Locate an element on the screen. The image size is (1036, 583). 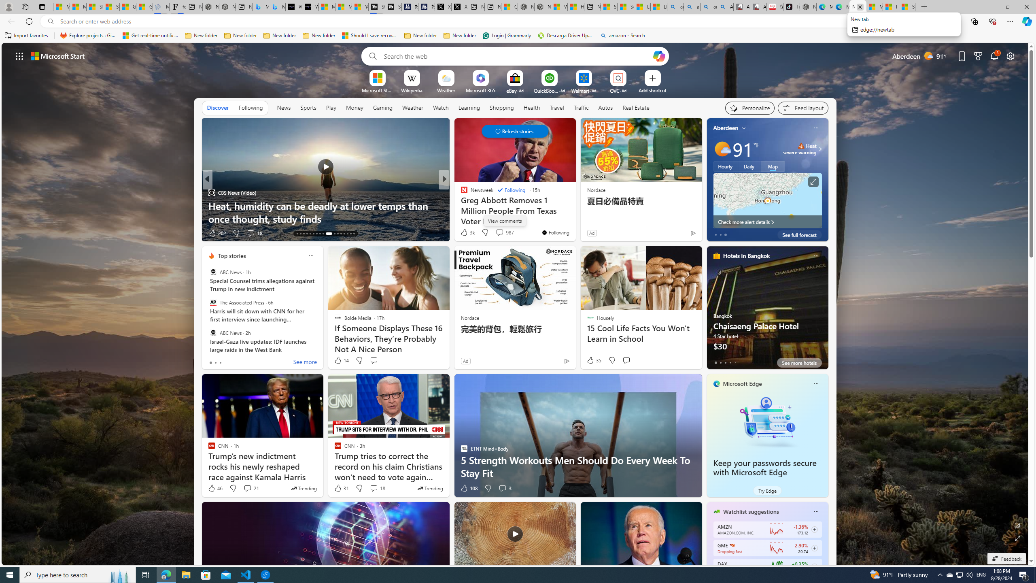
Expand background is located at coordinates (1018, 538).